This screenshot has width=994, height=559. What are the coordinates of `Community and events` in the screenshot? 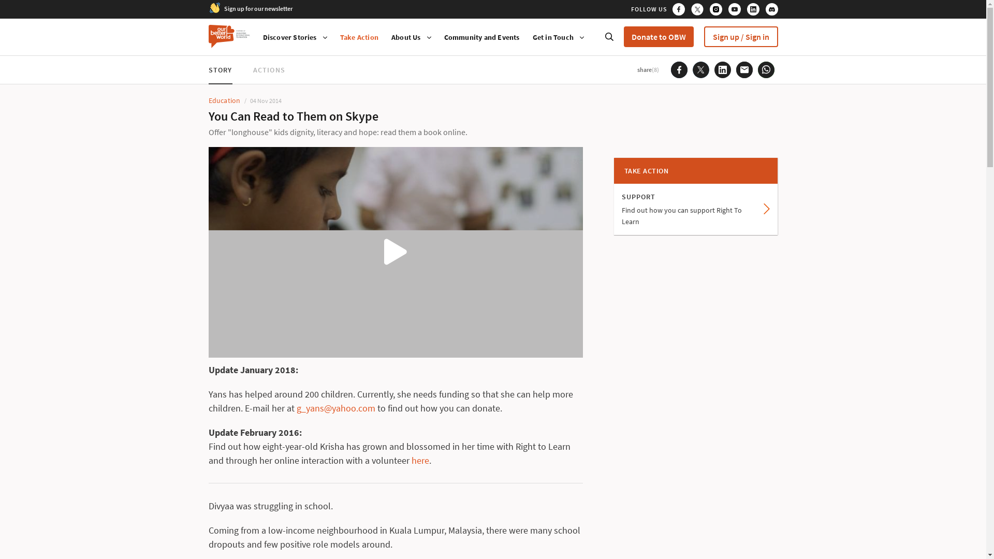 It's located at (482, 37).